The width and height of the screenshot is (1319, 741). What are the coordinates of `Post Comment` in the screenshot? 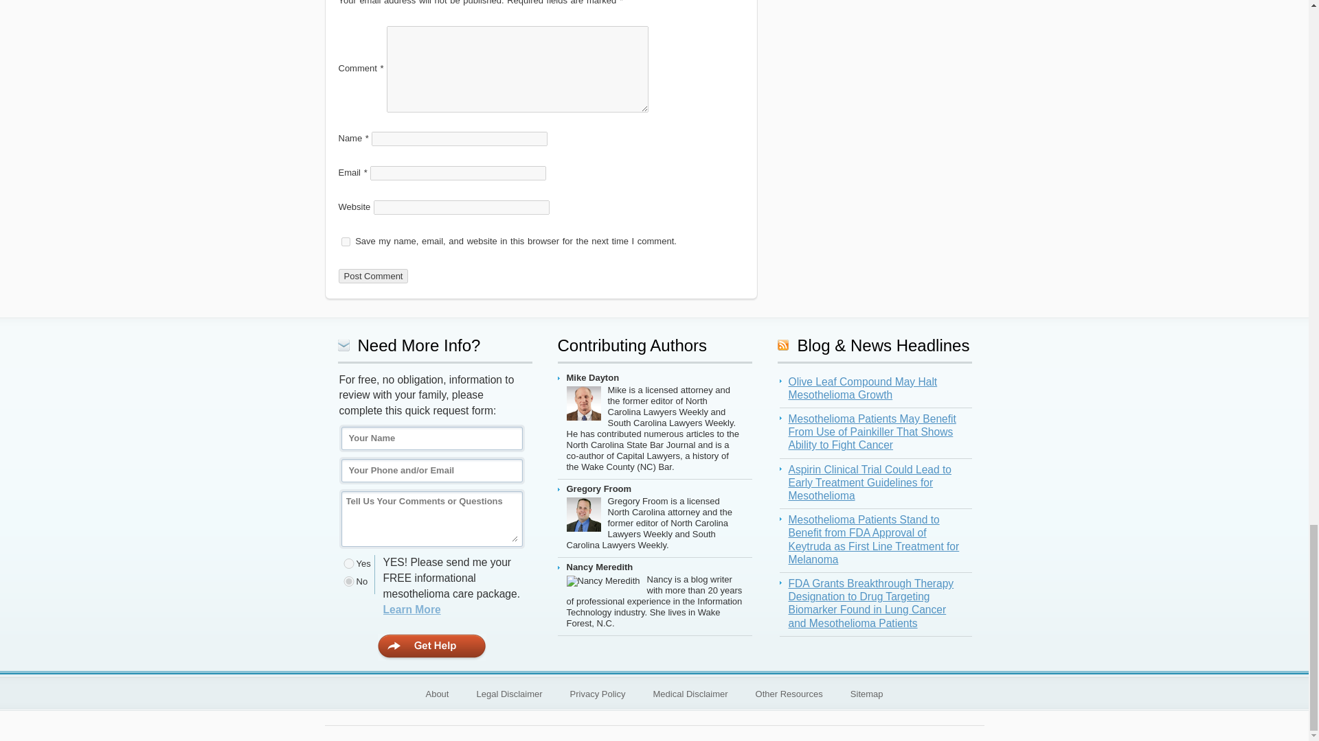 It's located at (372, 276).